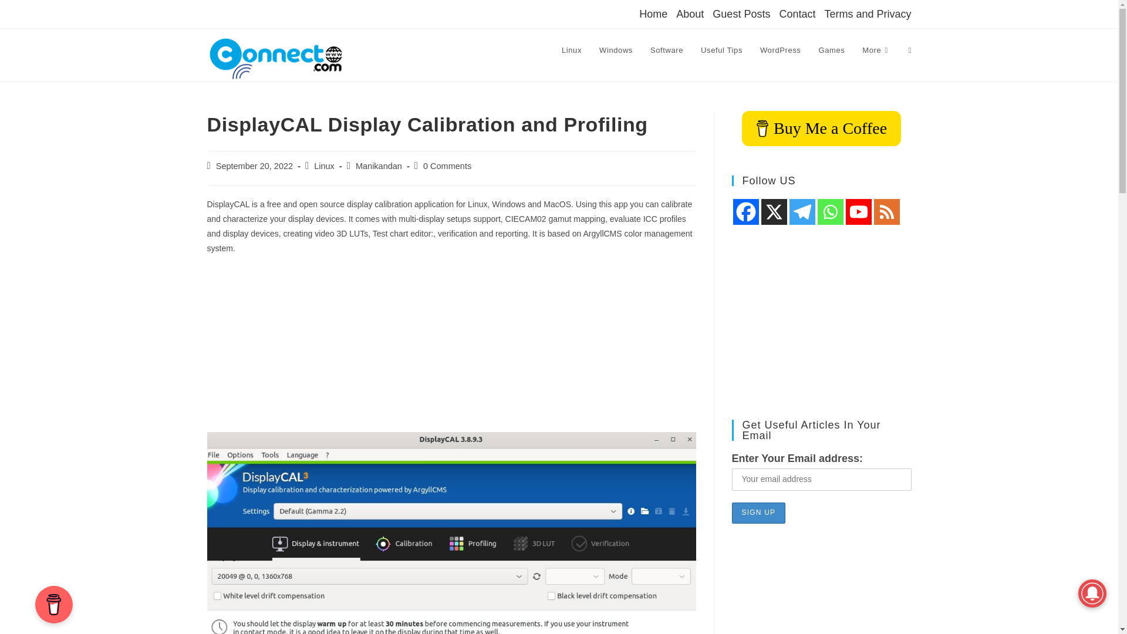 The height and width of the screenshot is (634, 1127). What do you see at coordinates (886, 212) in the screenshot?
I see `RSS feed` at bounding box center [886, 212].